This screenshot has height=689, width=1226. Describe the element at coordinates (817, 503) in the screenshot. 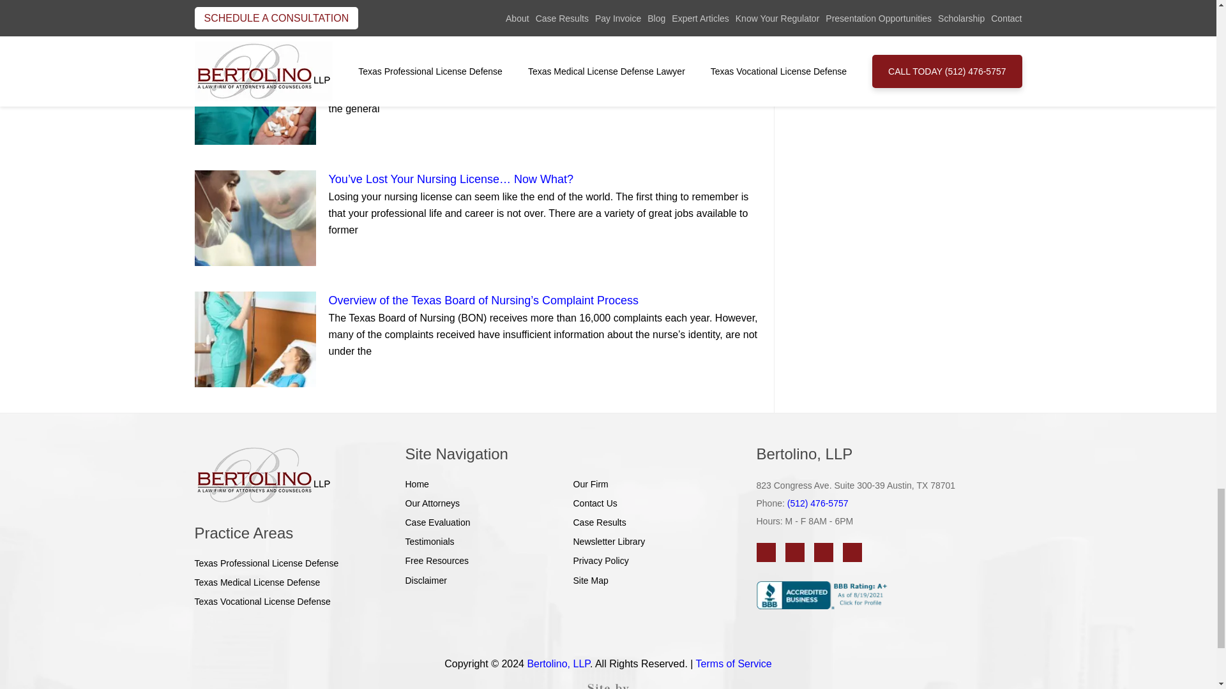

I see `Call to Bertolino Law Firm` at that location.